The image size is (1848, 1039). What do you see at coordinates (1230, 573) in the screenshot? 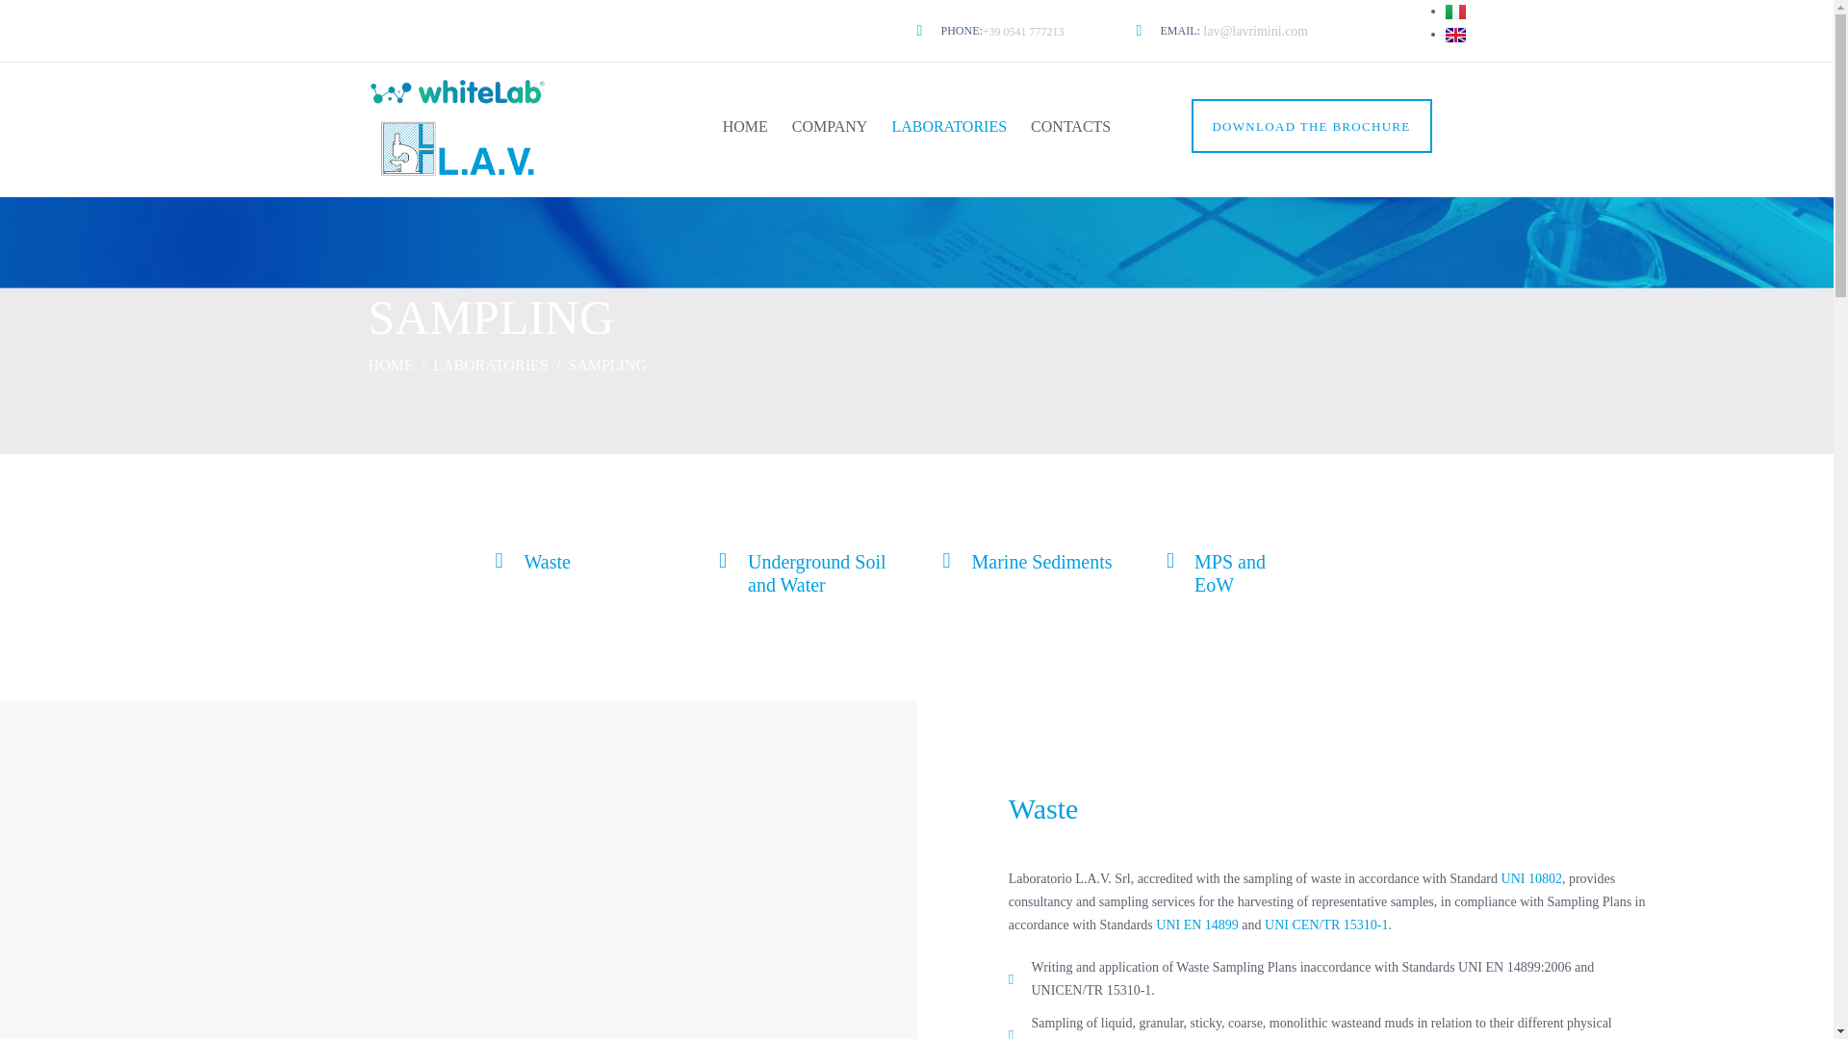
I see `PHONE:` at bounding box center [1230, 573].